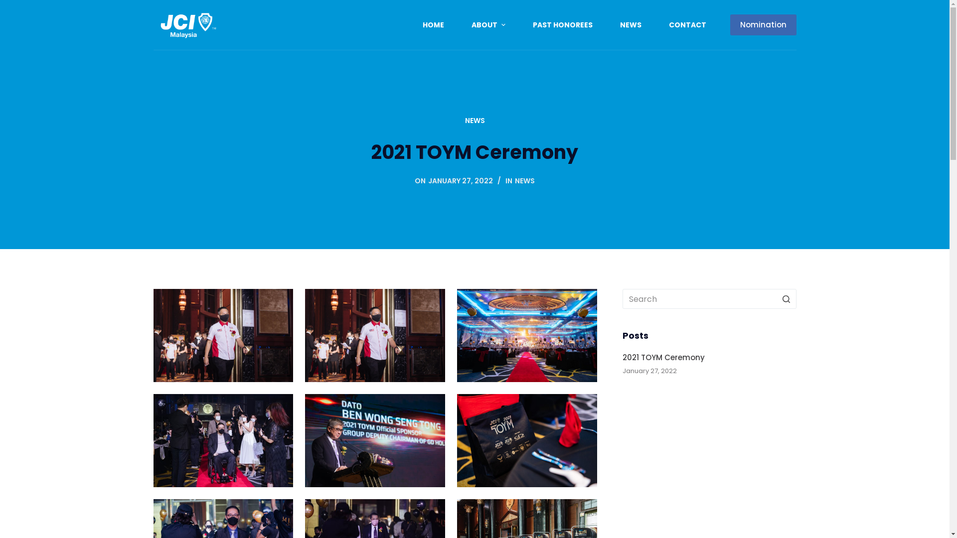 The image size is (957, 538). Describe the element at coordinates (434, 25) in the screenshot. I see `HOME` at that location.